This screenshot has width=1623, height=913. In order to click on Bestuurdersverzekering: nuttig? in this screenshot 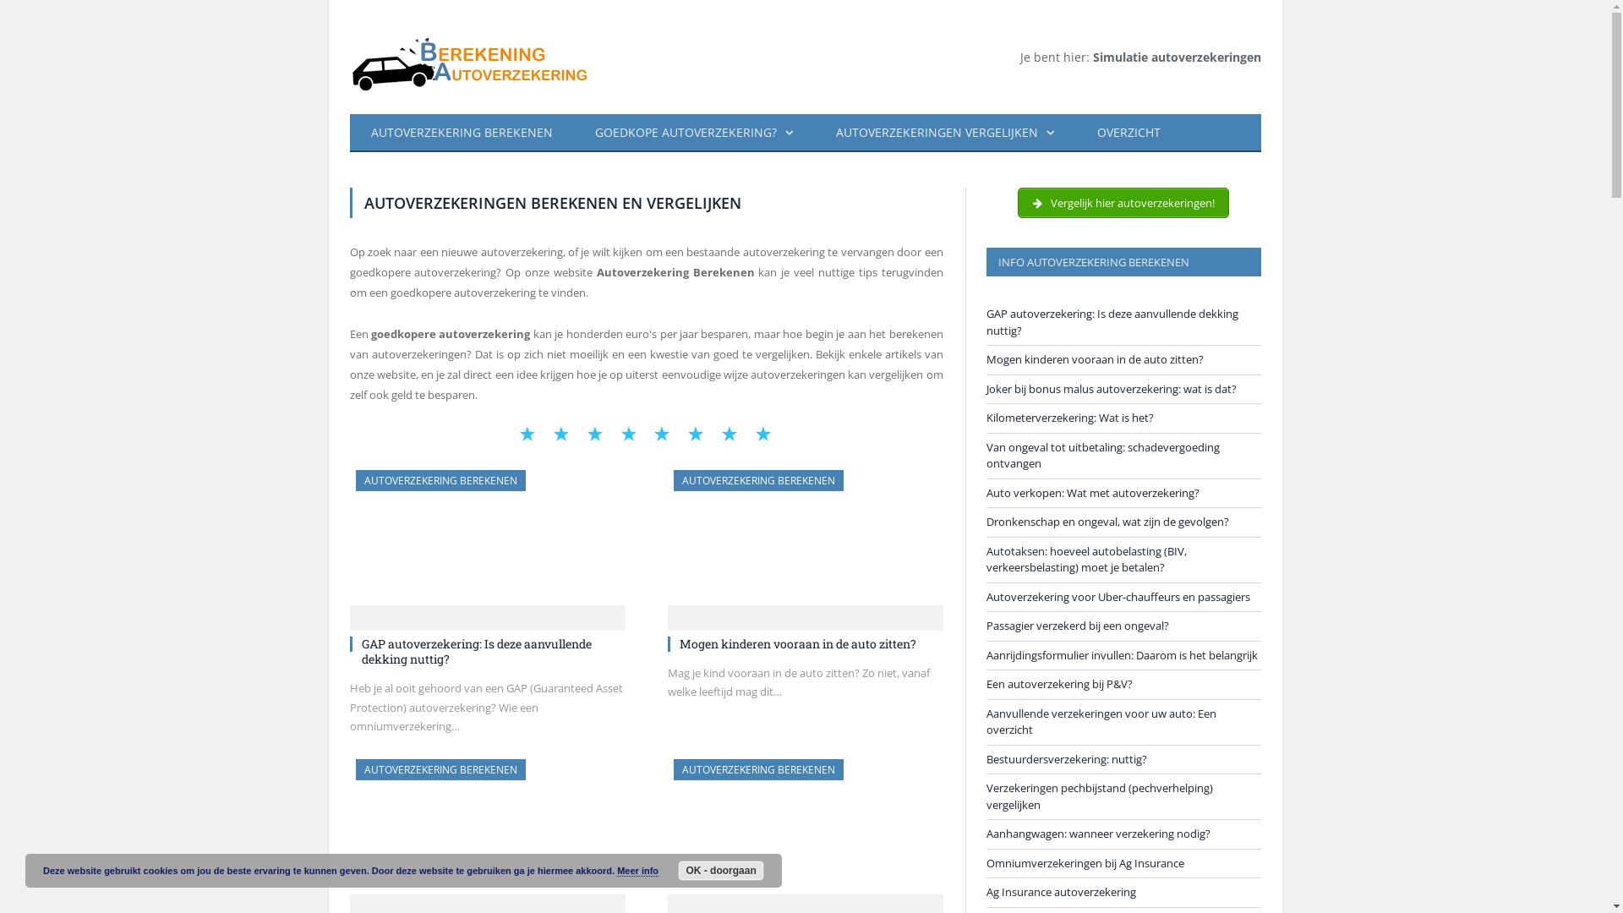, I will do `click(1066, 758)`.